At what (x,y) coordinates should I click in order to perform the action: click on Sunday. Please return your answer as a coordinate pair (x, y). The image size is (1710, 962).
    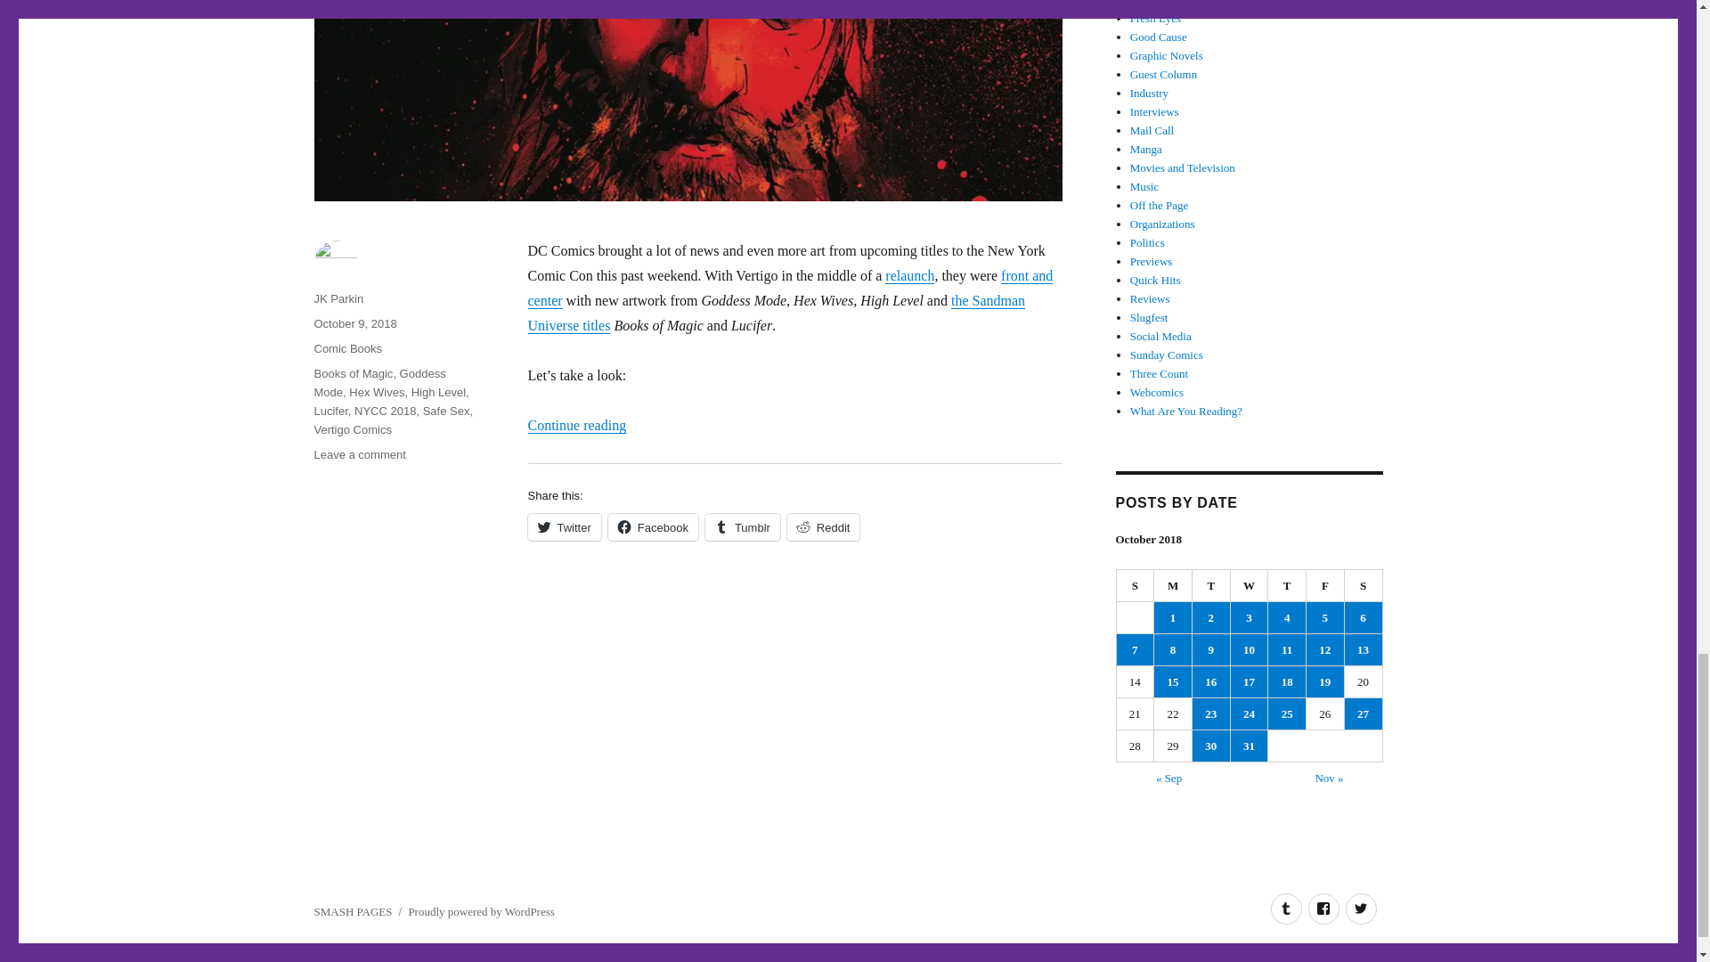
    Looking at the image, I should click on (1136, 586).